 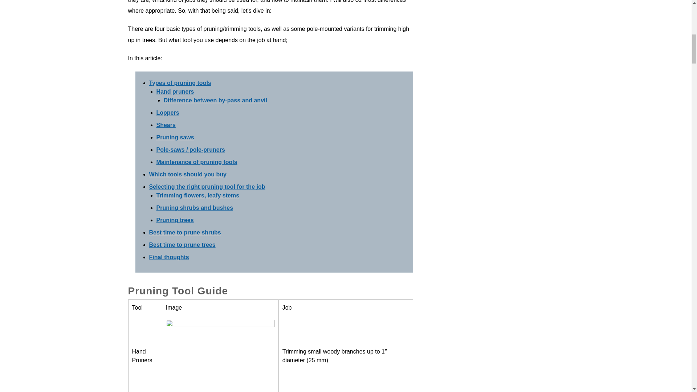 What do you see at coordinates (180, 83) in the screenshot?
I see `Types of pruning tools` at bounding box center [180, 83].